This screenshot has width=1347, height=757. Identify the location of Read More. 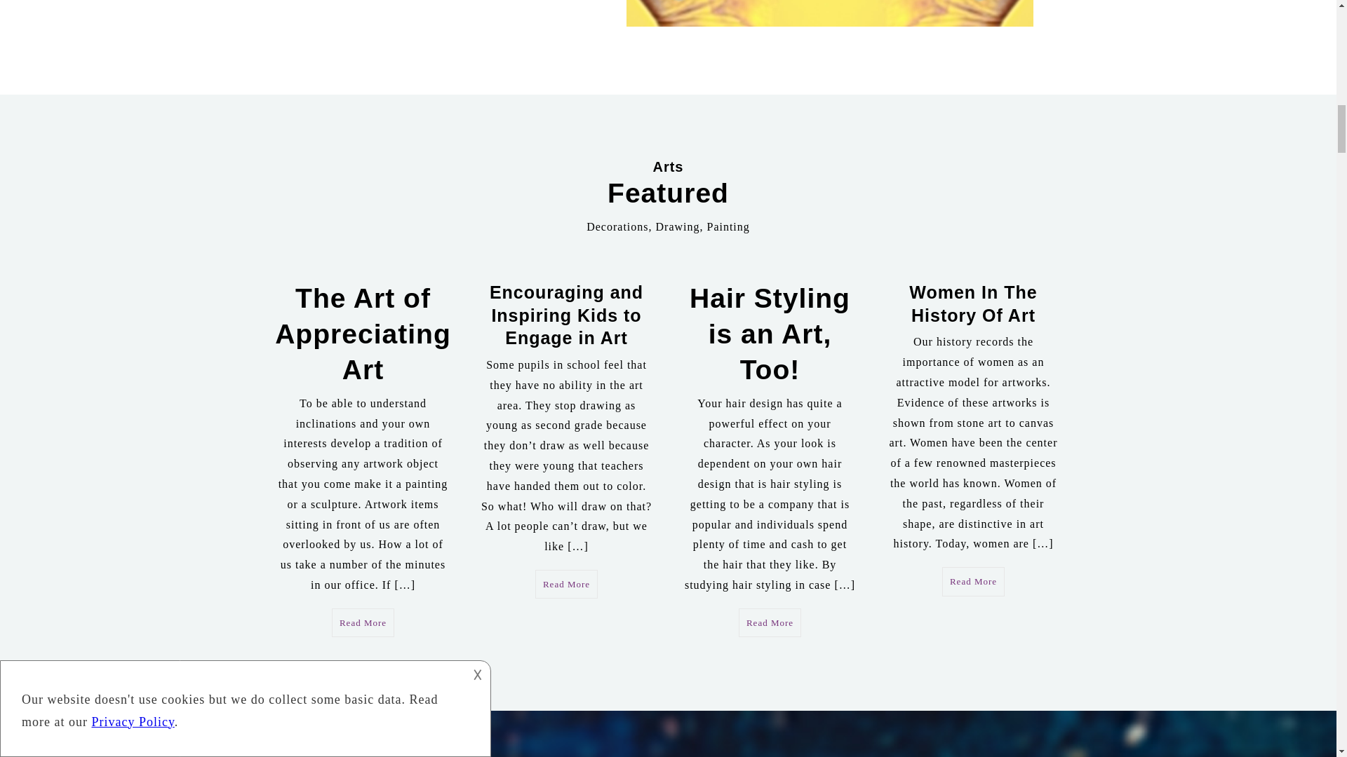
(566, 585).